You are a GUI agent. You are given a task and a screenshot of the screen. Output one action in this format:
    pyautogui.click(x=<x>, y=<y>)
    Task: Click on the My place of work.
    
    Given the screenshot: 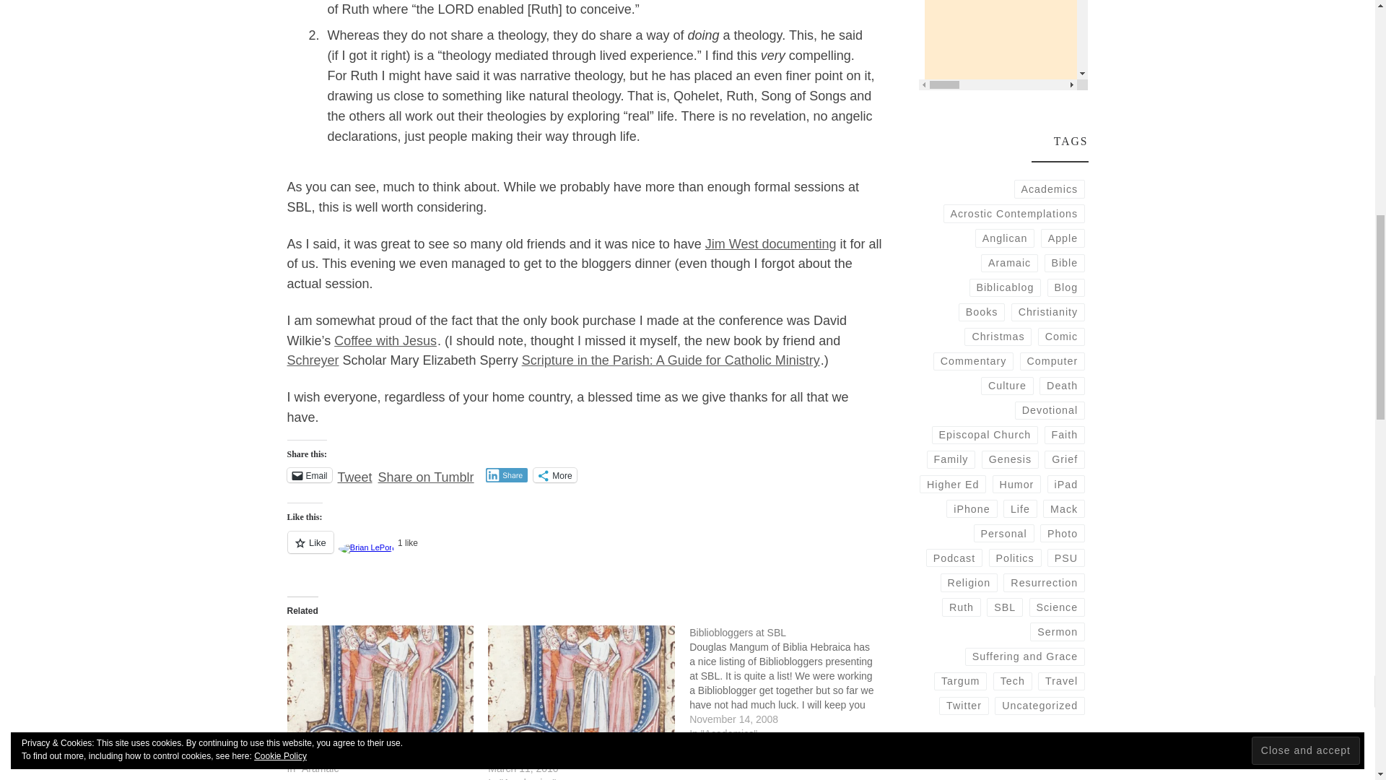 What is the action you would take?
    pyautogui.click(x=313, y=360)
    